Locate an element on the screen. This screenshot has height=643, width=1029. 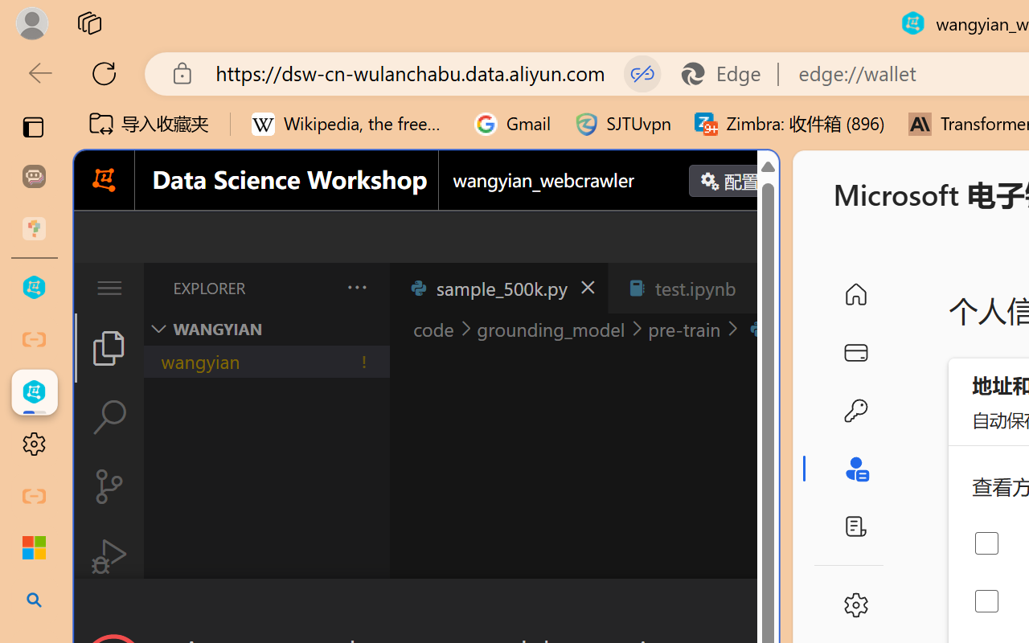
Gmail is located at coordinates (513, 124).